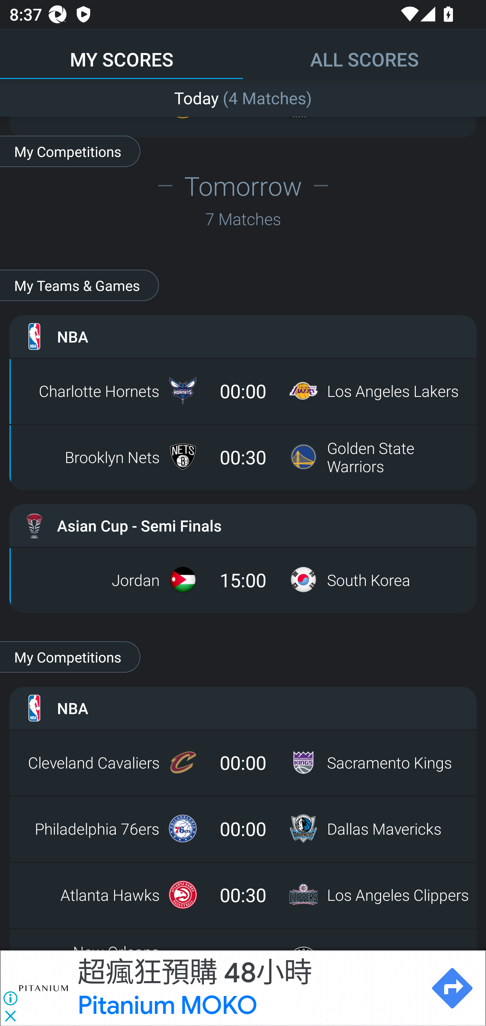 This screenshot has height=1026, width=486. I want to click on Asian Cup - Semi Finals, so click(243, 525).